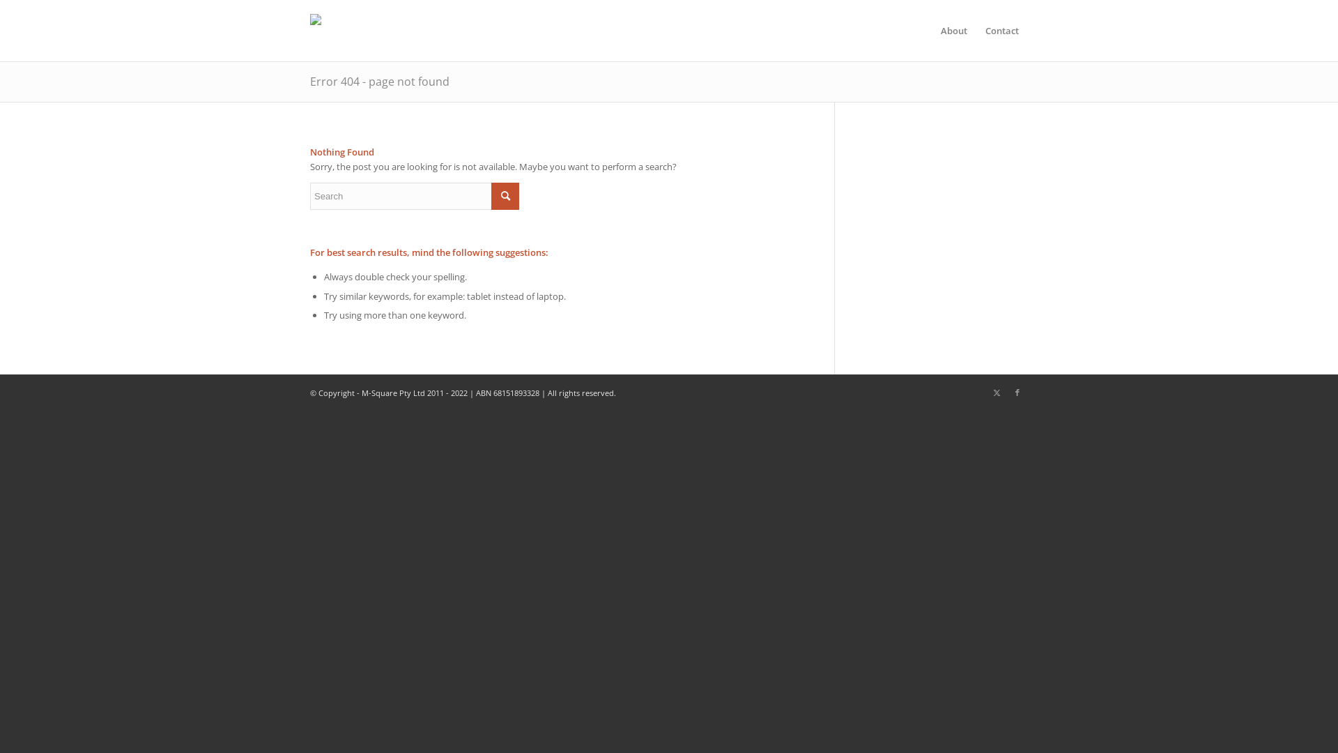 The height and width of the screenshot is (753, 1338). What do you see at coordinates (1017, 393) in the screenshot?
I see `Facebook` at bounding box center [1017, 393].